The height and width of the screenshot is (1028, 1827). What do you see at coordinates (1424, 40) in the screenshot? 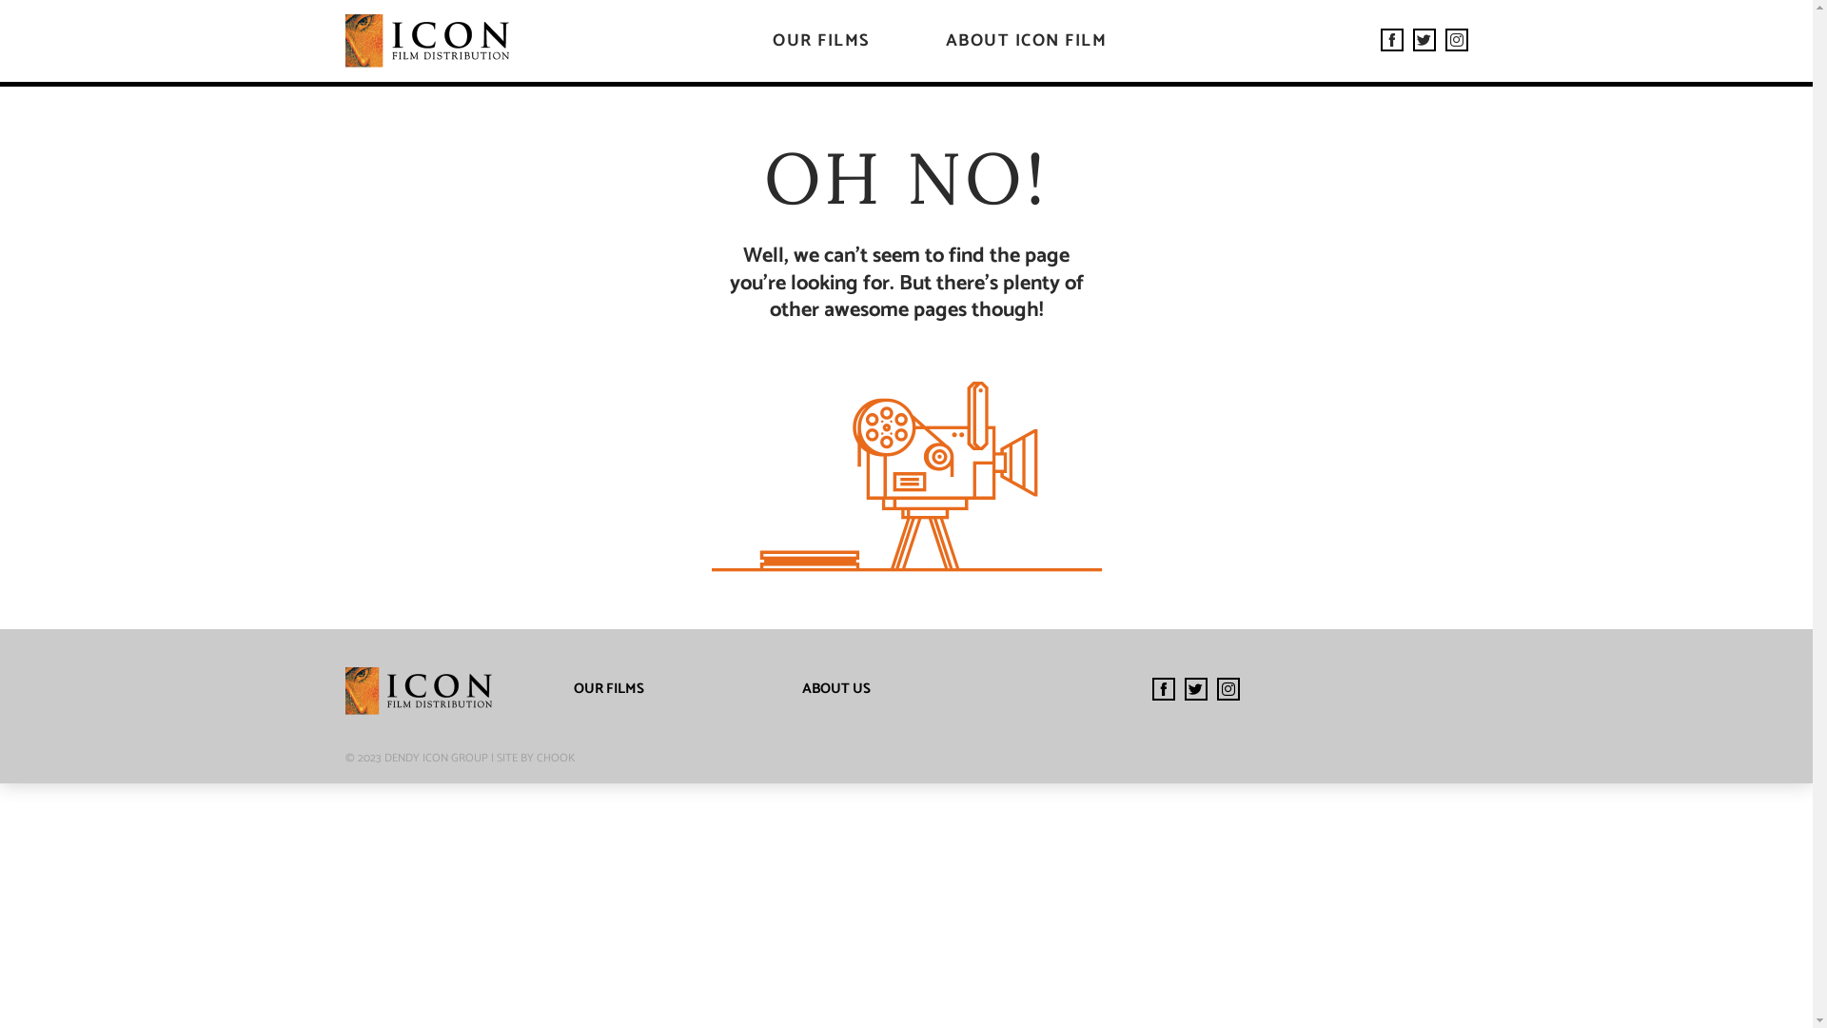
I see `TWITTER` at bounding box center [1424, 40].